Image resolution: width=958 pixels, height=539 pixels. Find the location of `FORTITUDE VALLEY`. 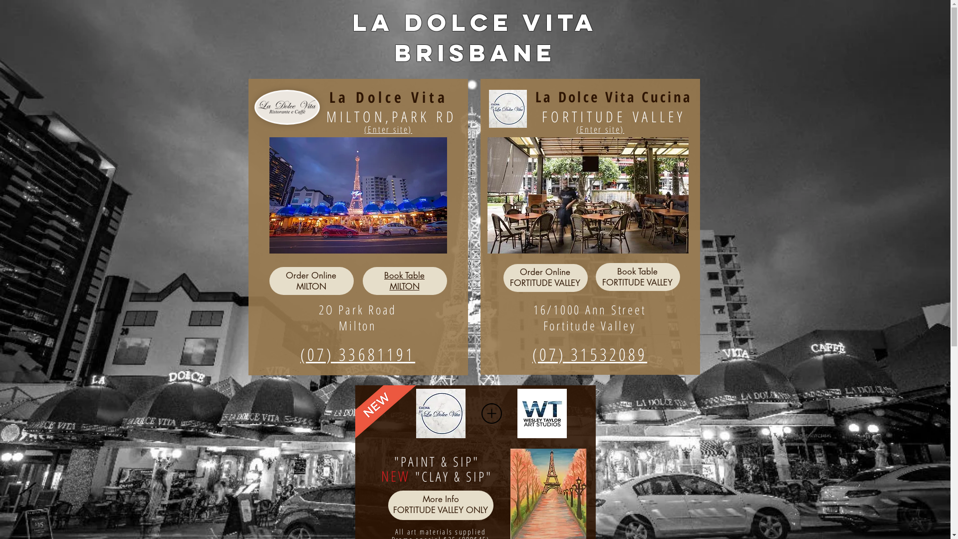

FORTITUDE VALLEY is located at coordinates (545, 283).